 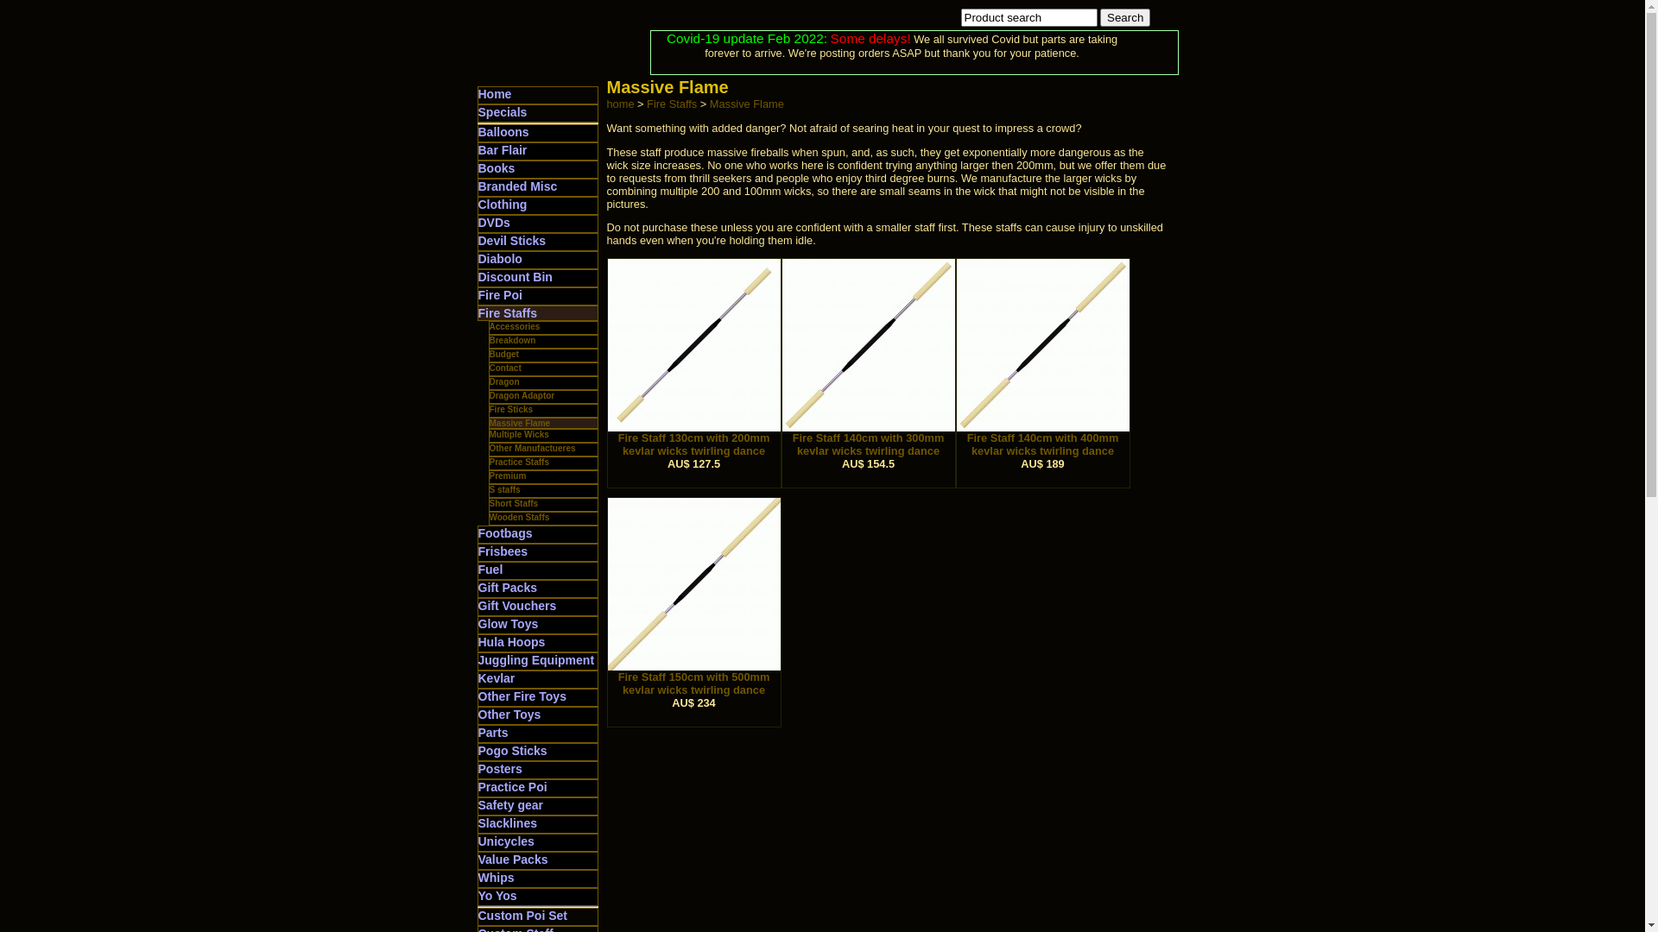 I want to click on Frisbees, so click(x=503, y=551).